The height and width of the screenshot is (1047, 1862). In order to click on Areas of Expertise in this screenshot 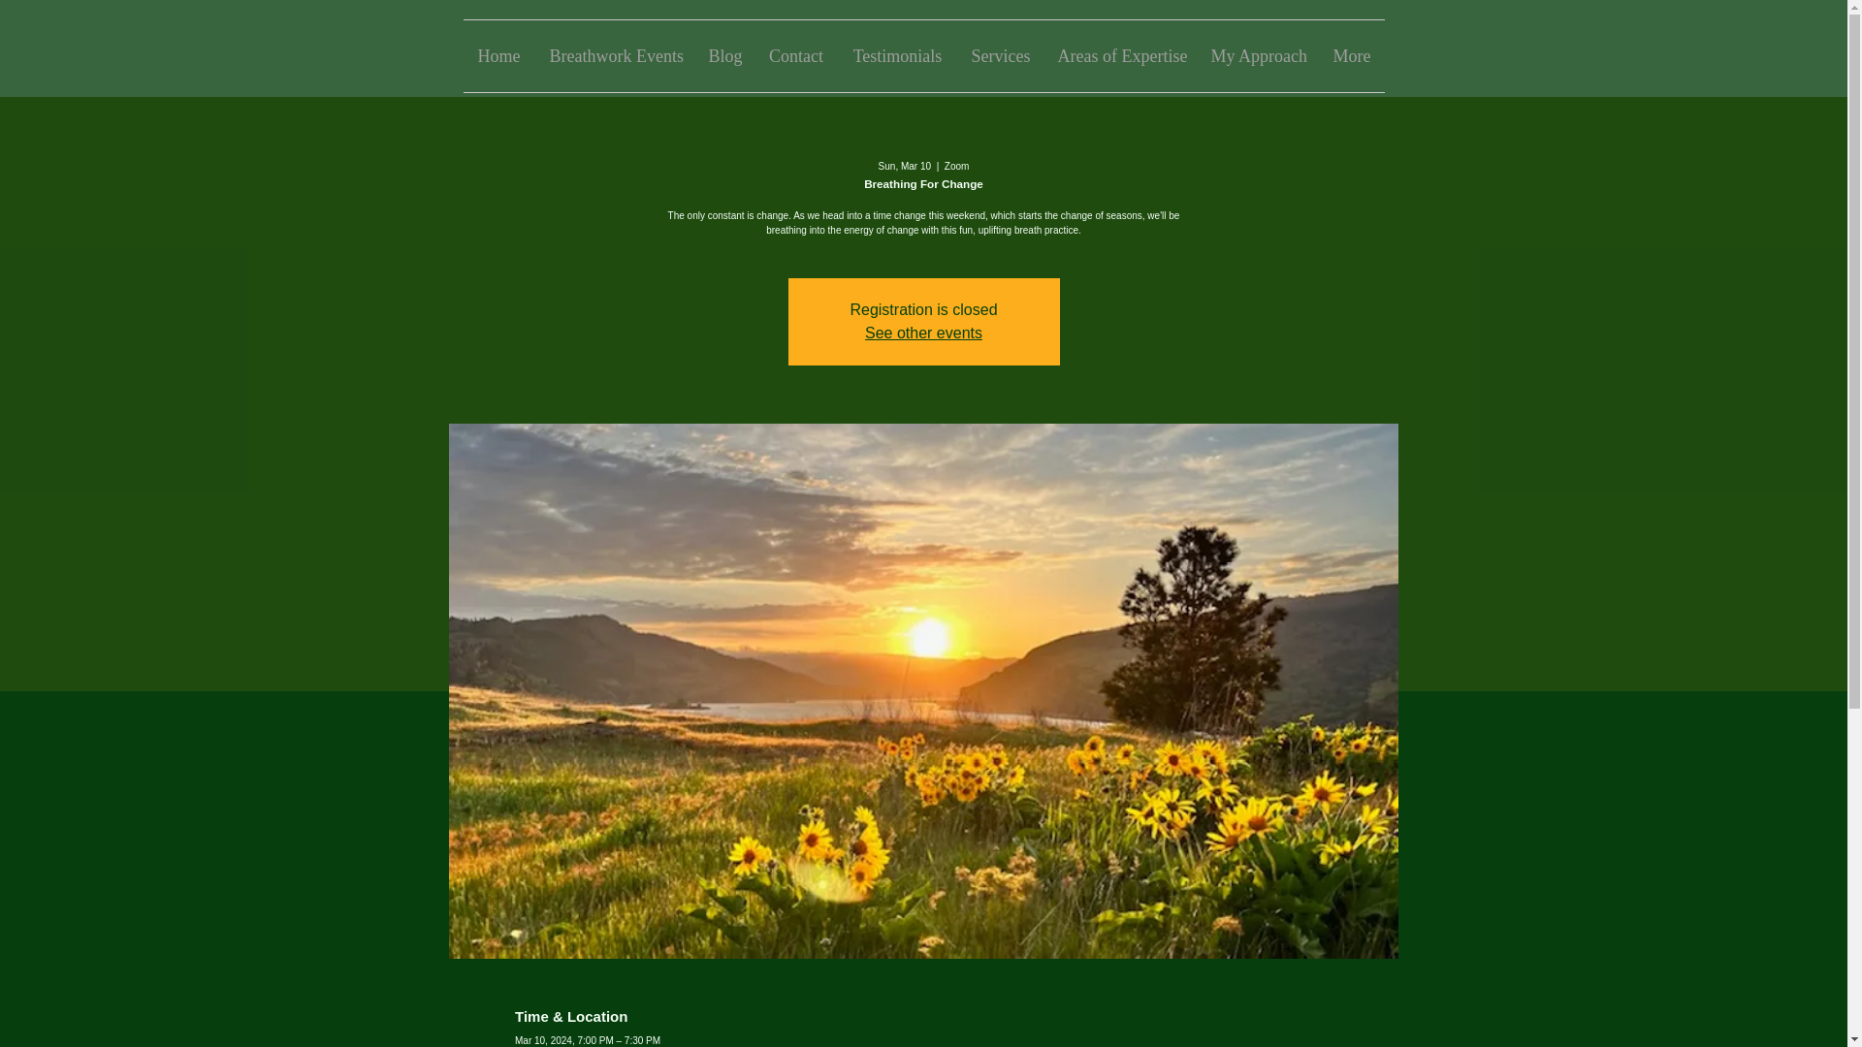, I will do `click(1119, 56)`.